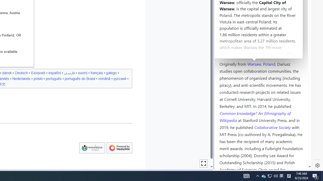 The height and width of the screenshot is (181, 323). I want to click on MSN, so click(173, 56).